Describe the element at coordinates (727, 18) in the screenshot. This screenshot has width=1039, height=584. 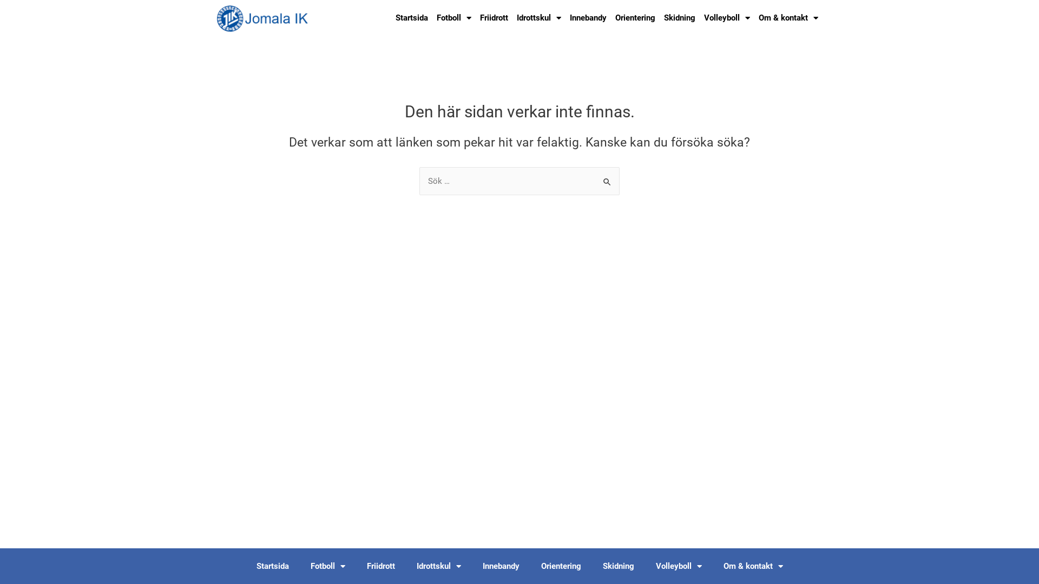
I see `Volleyboll` at that location.